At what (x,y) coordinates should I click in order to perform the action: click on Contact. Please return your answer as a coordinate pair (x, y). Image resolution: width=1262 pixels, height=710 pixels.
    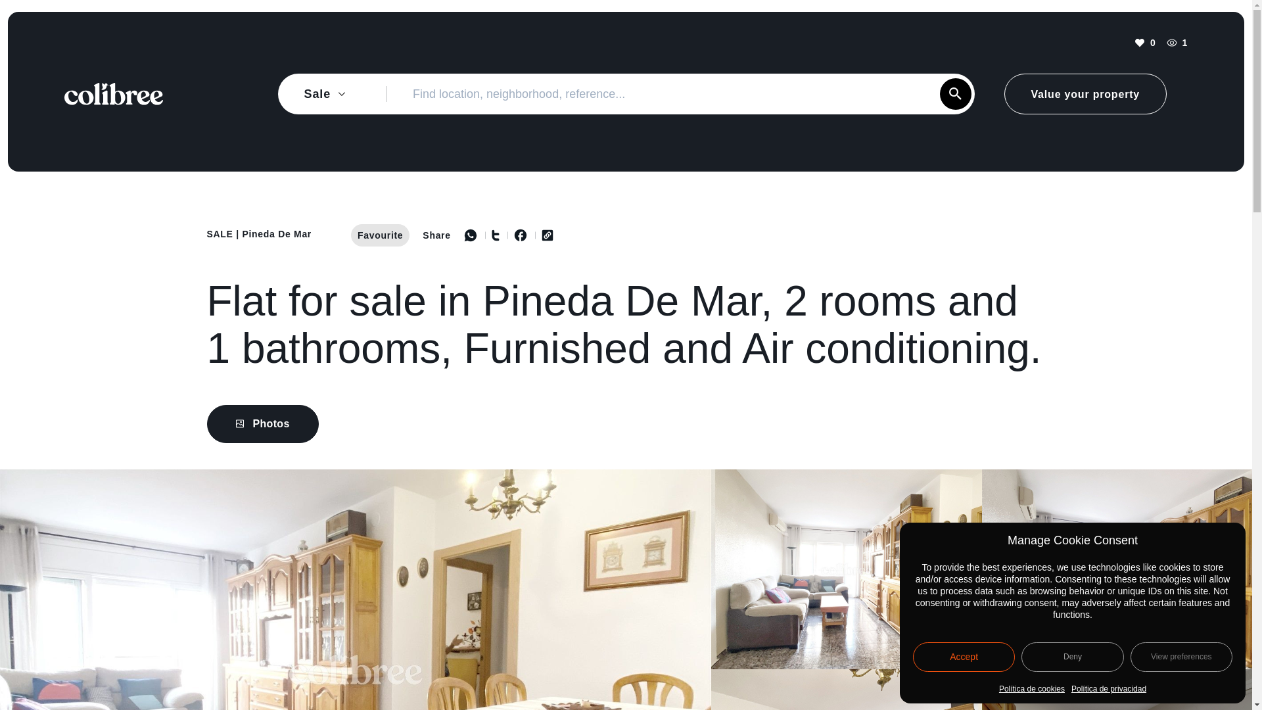
    Looking at the image, I should click on (1179, 667).